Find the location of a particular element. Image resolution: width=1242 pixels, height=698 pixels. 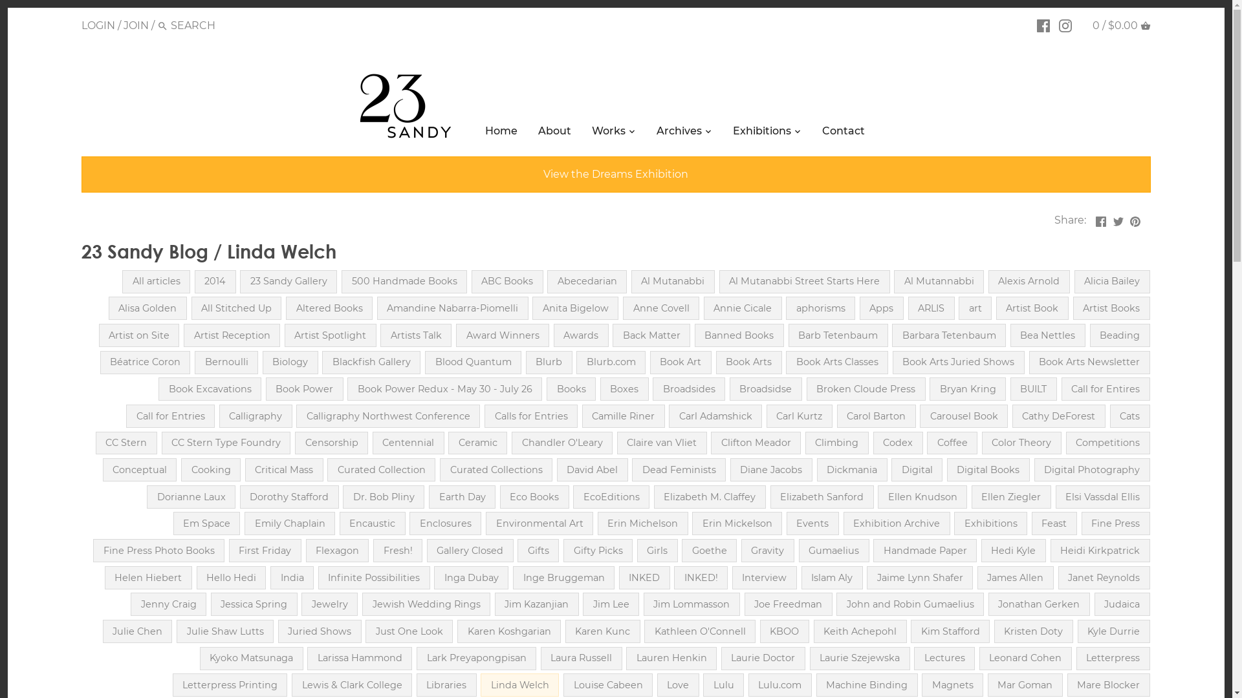

Book Arts Newsletter is located at coordinates (1089, 363).